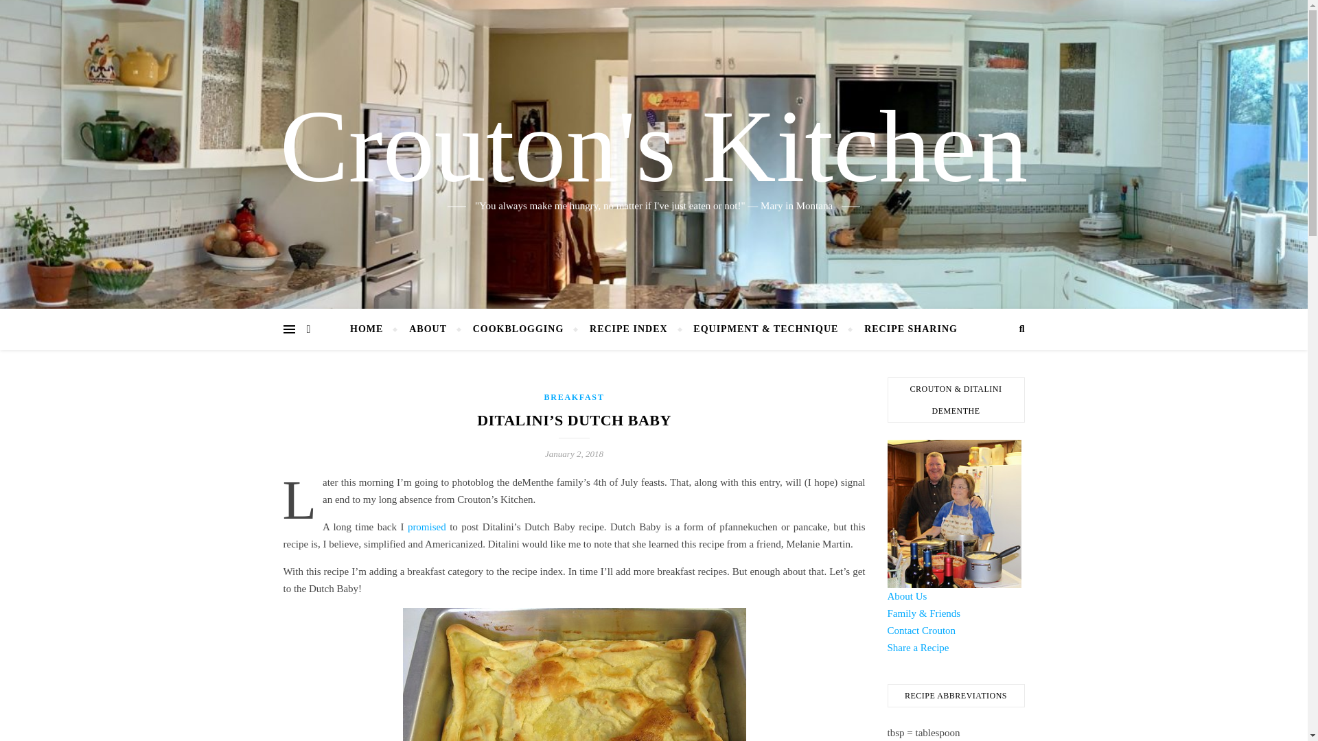  I want to click on RECIPE INDEX, so click(629, 329).